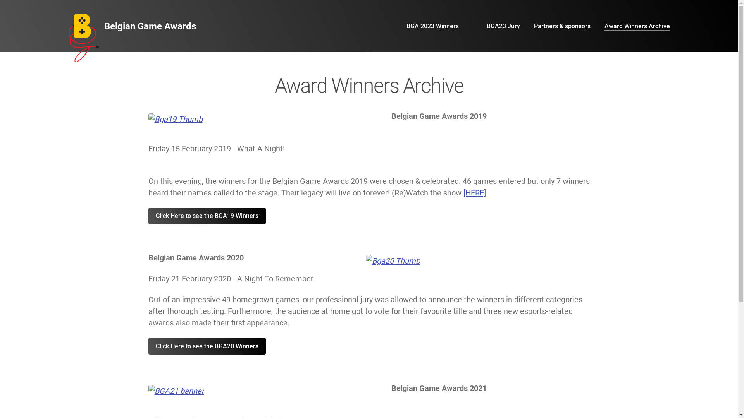 Image resolution: width=744 pixels, height=418 pixels. I want to click on Click Here to see the BGA20 Winners, so click(207, 346).